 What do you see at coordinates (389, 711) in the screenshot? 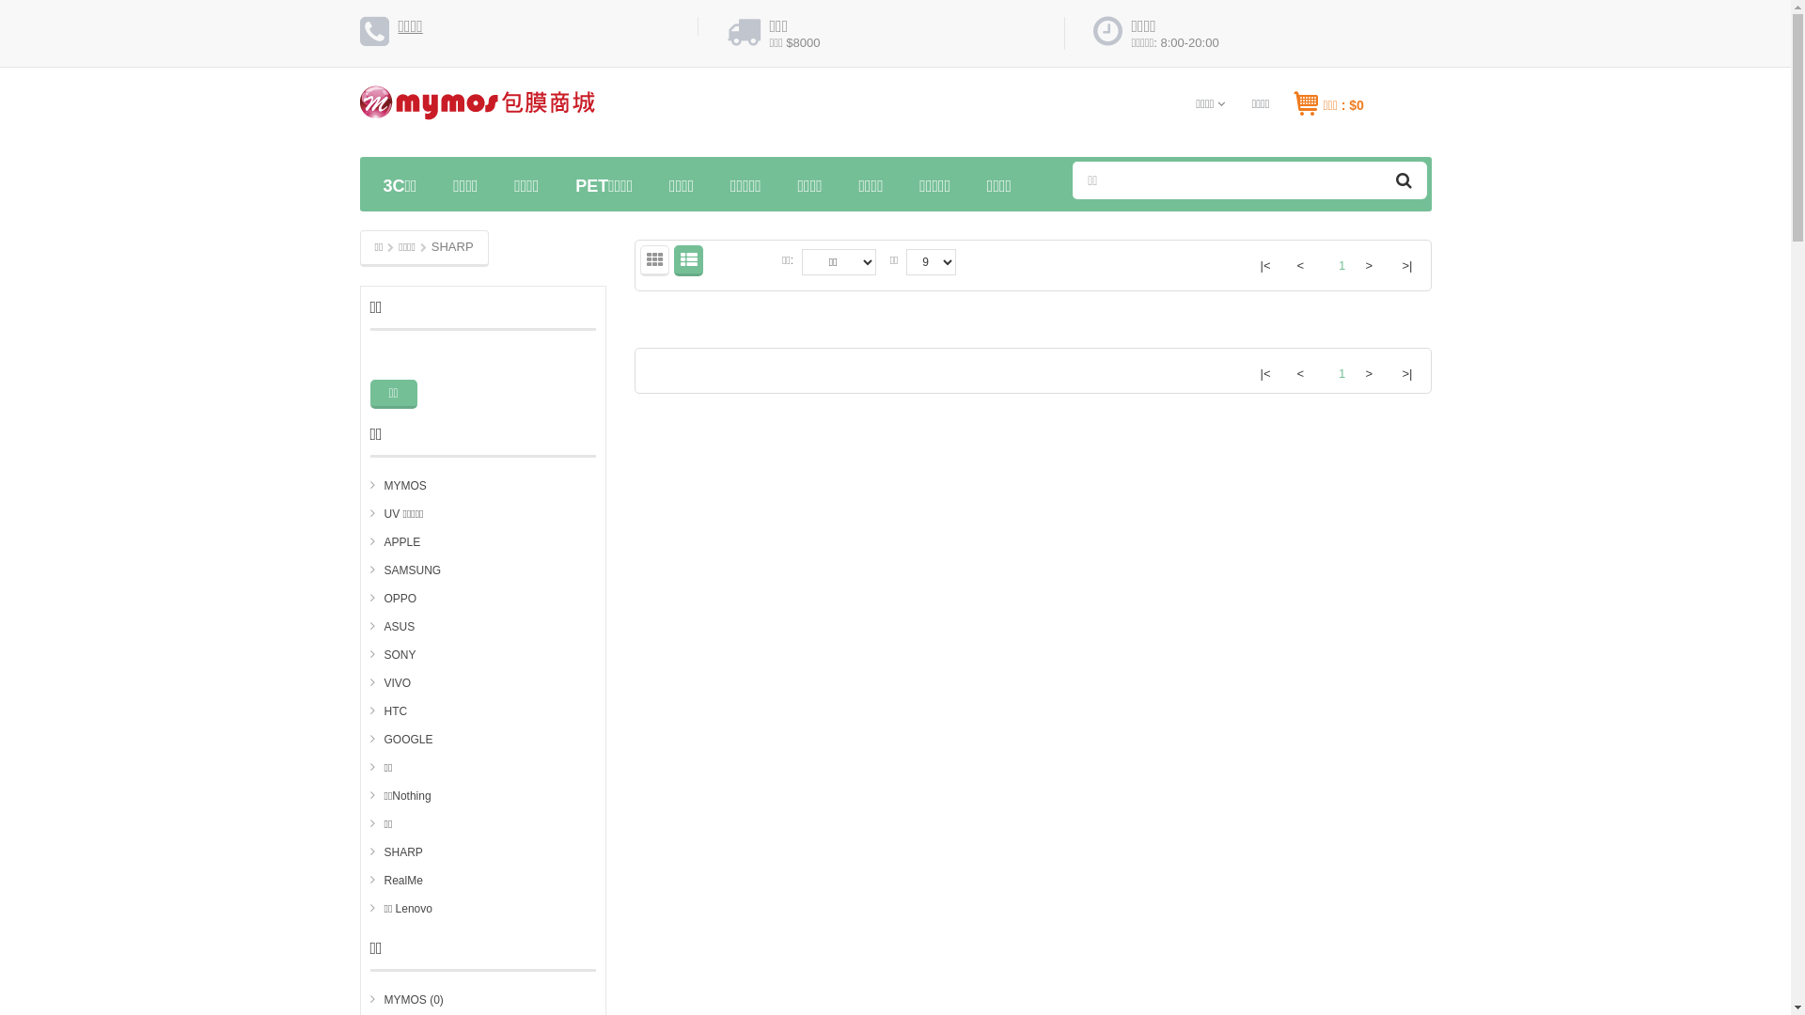
I see `HTC` at bounding box center [389, 711].